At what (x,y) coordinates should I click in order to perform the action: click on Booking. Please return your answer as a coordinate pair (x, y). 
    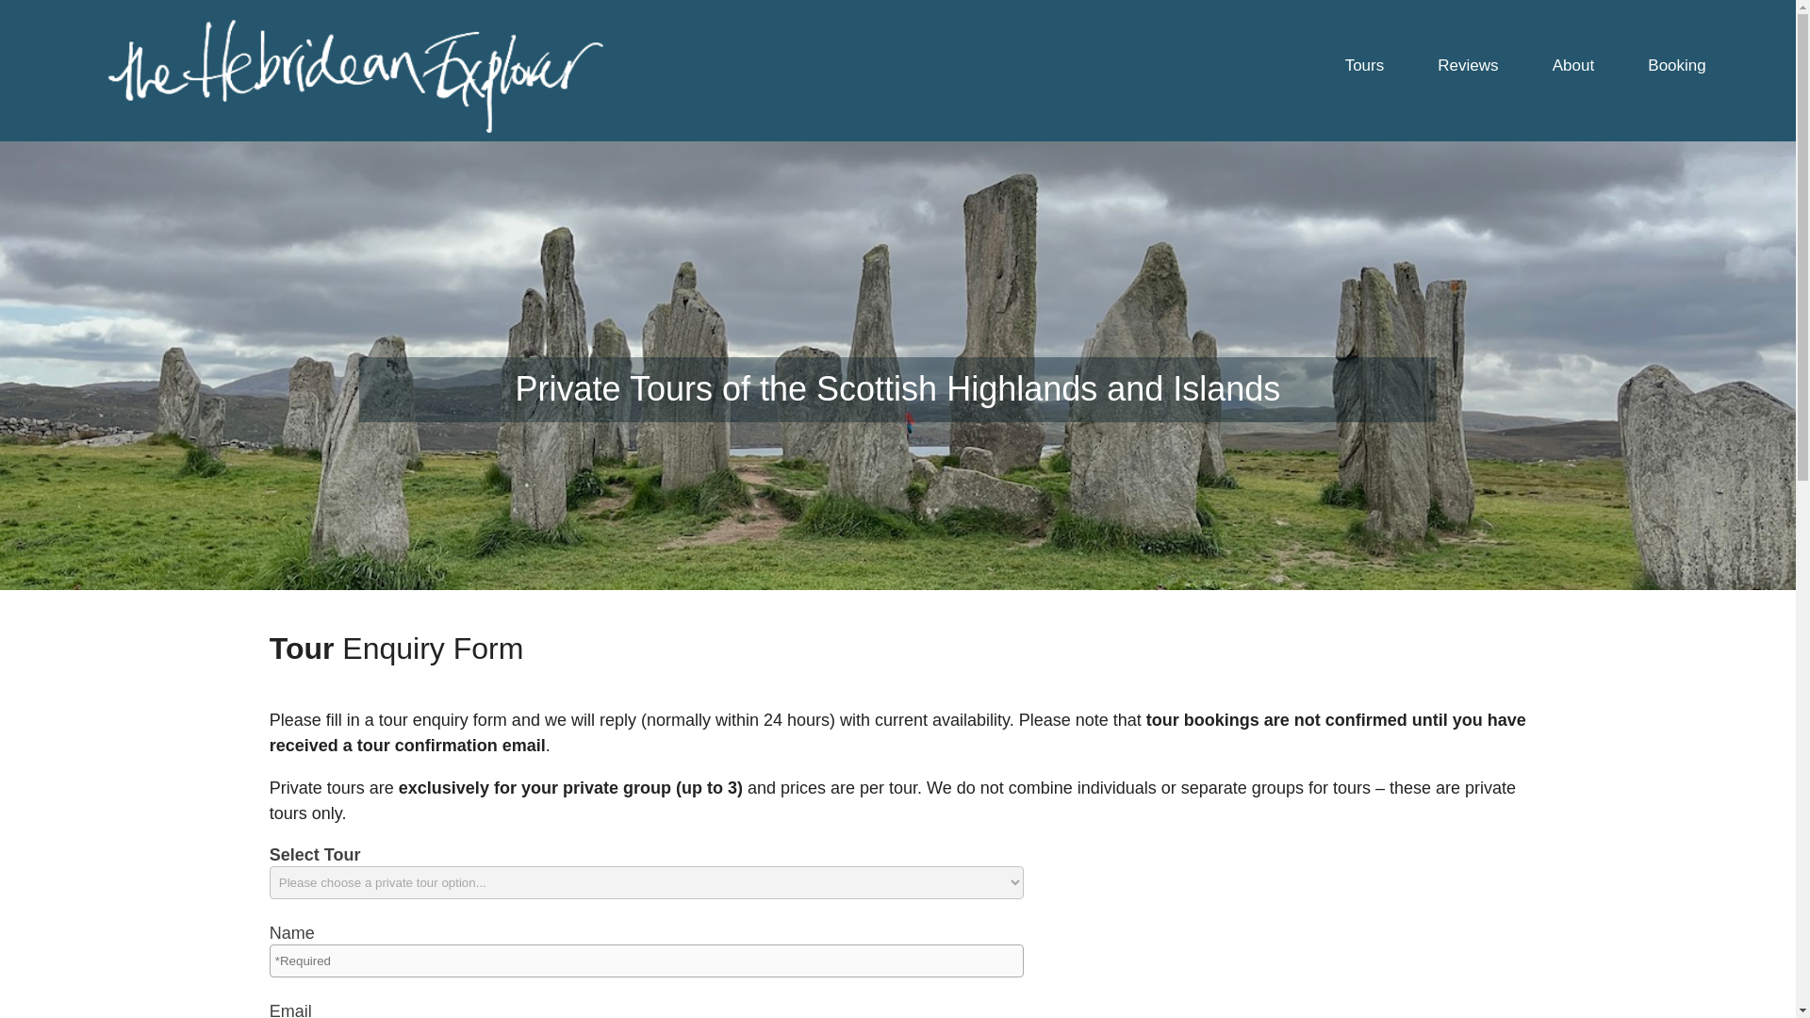
    Looking at the image, I should click on (1676, 65).